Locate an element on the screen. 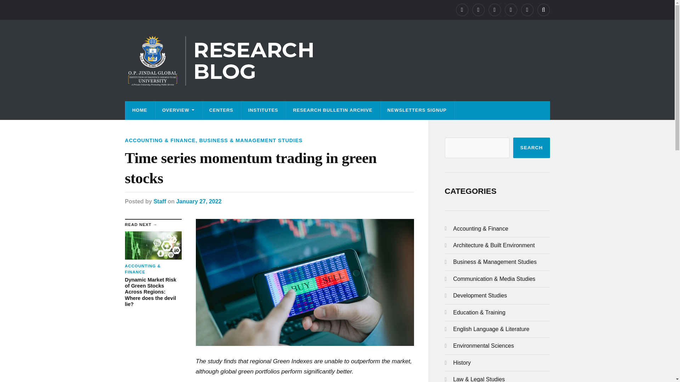  Staff is located at coordinates (159, 201).